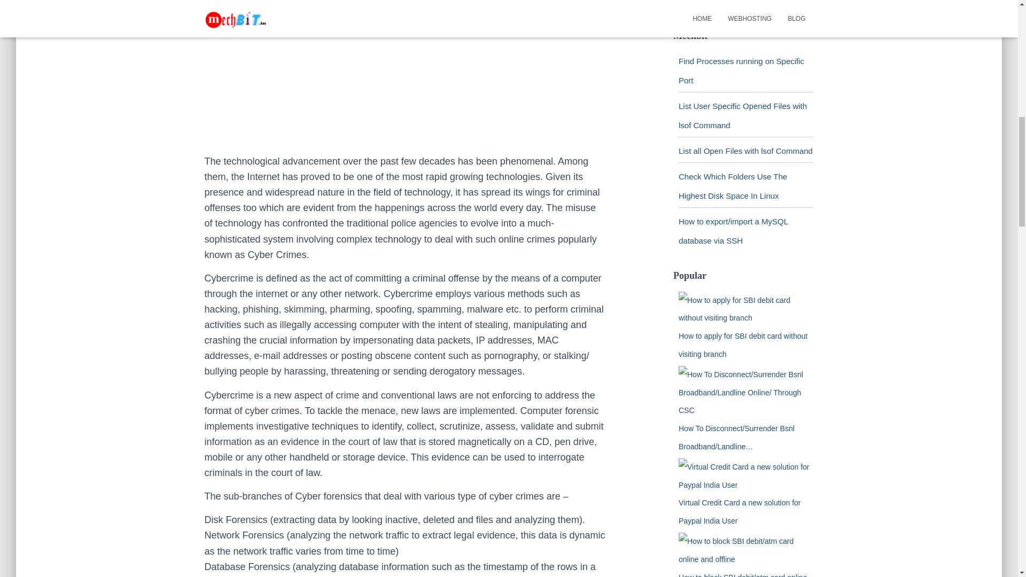 The width and height of the screenshot is (1026, 577). What do you see at coordinates (740, 512) in the screenshot?
I see `Virtual Credit Card a new solution for Paypal India User` at bounding box center [740, 512].